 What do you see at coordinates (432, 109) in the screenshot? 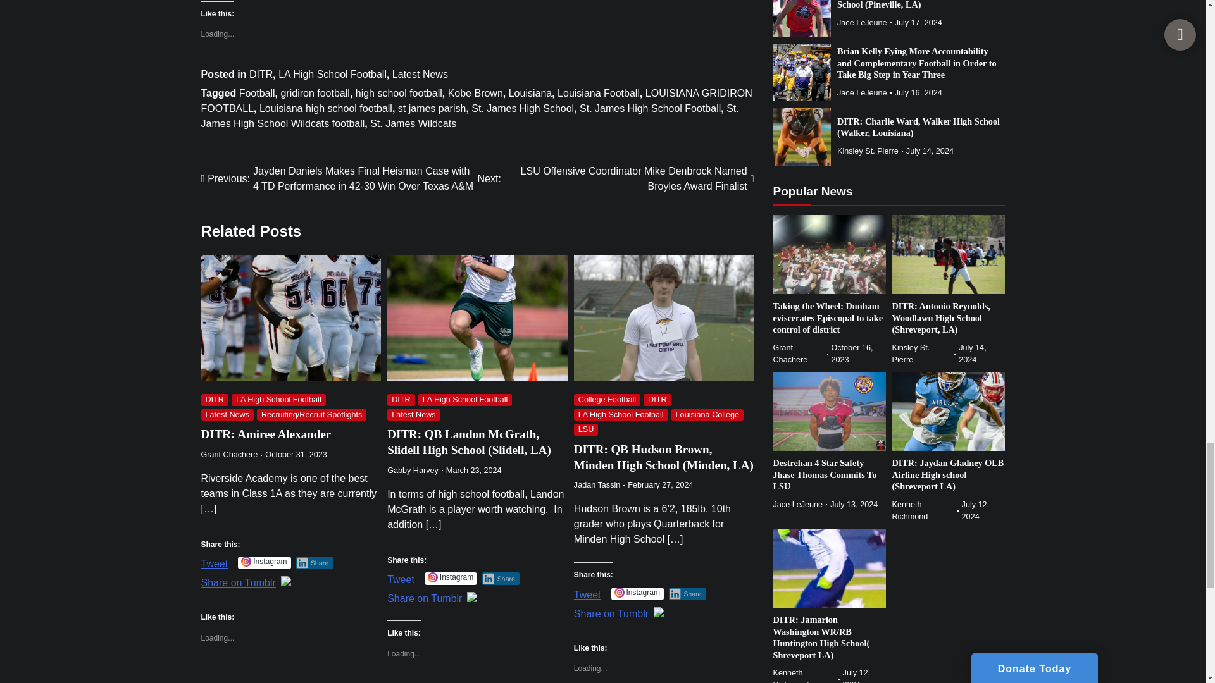
I see `st james parish` at bounding box center [432, 109].